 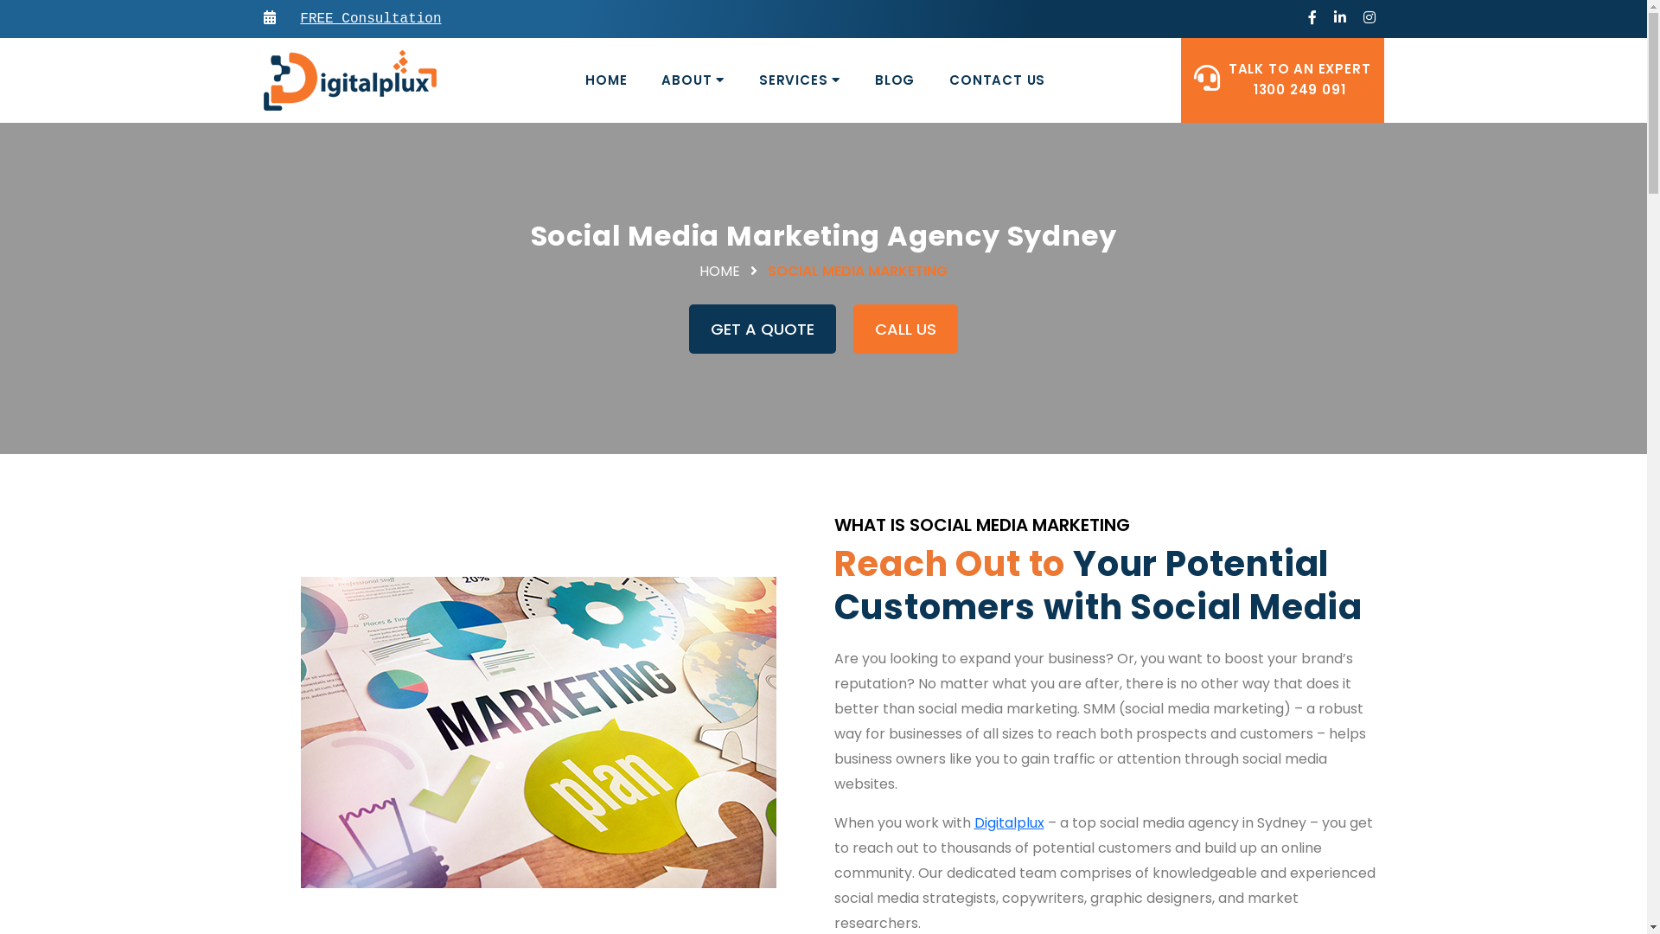 I want to click on Digitalplux, so click(x=349, y=80).